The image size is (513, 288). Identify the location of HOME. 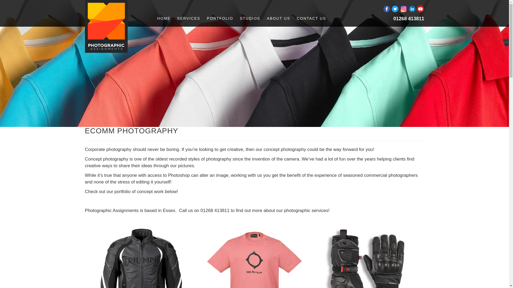
(164, 21).